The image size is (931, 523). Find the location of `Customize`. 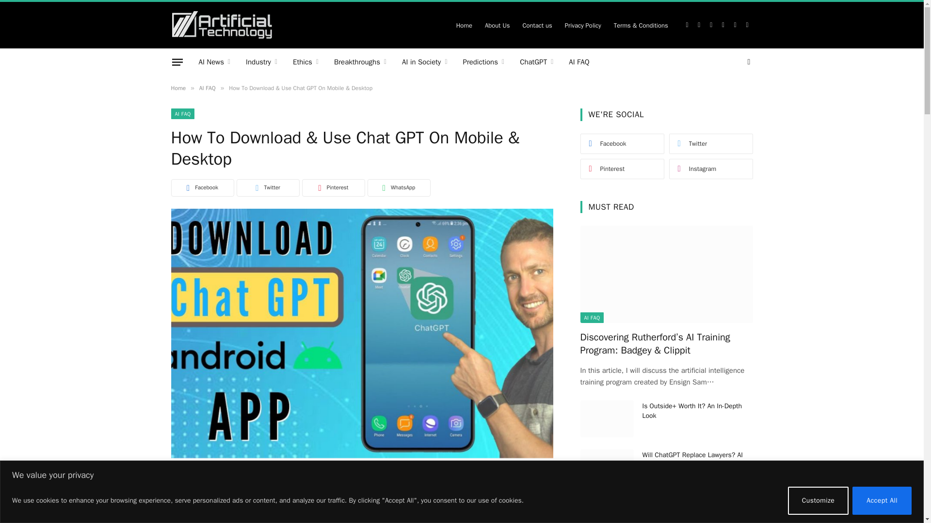

Customize is located at coordinates (819, 500).